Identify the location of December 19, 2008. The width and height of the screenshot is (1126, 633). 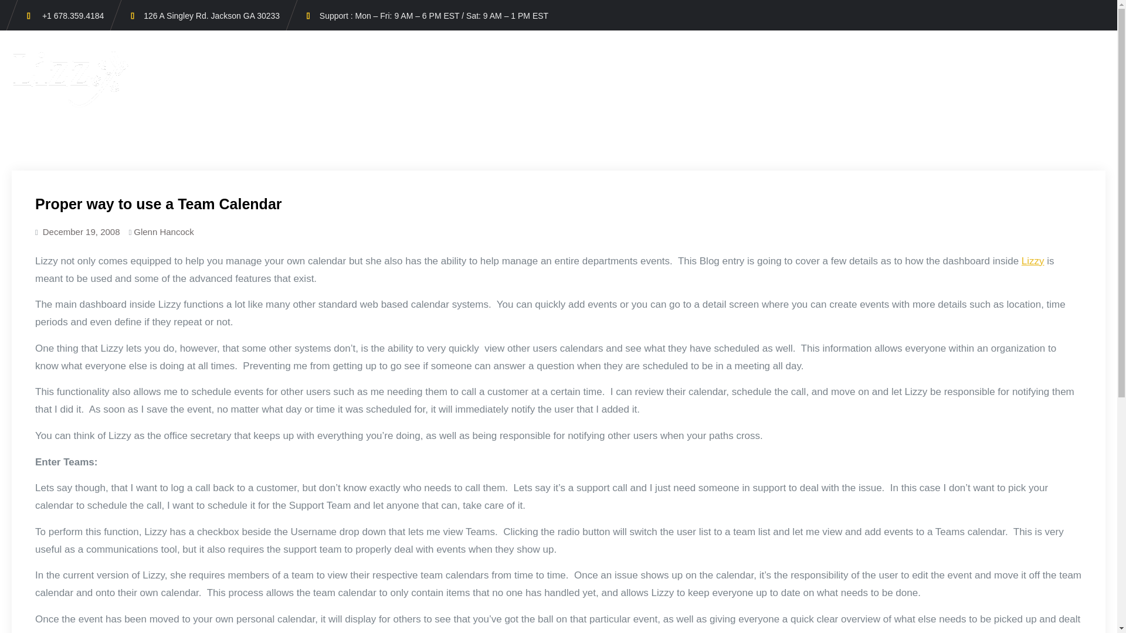
(81, 231).